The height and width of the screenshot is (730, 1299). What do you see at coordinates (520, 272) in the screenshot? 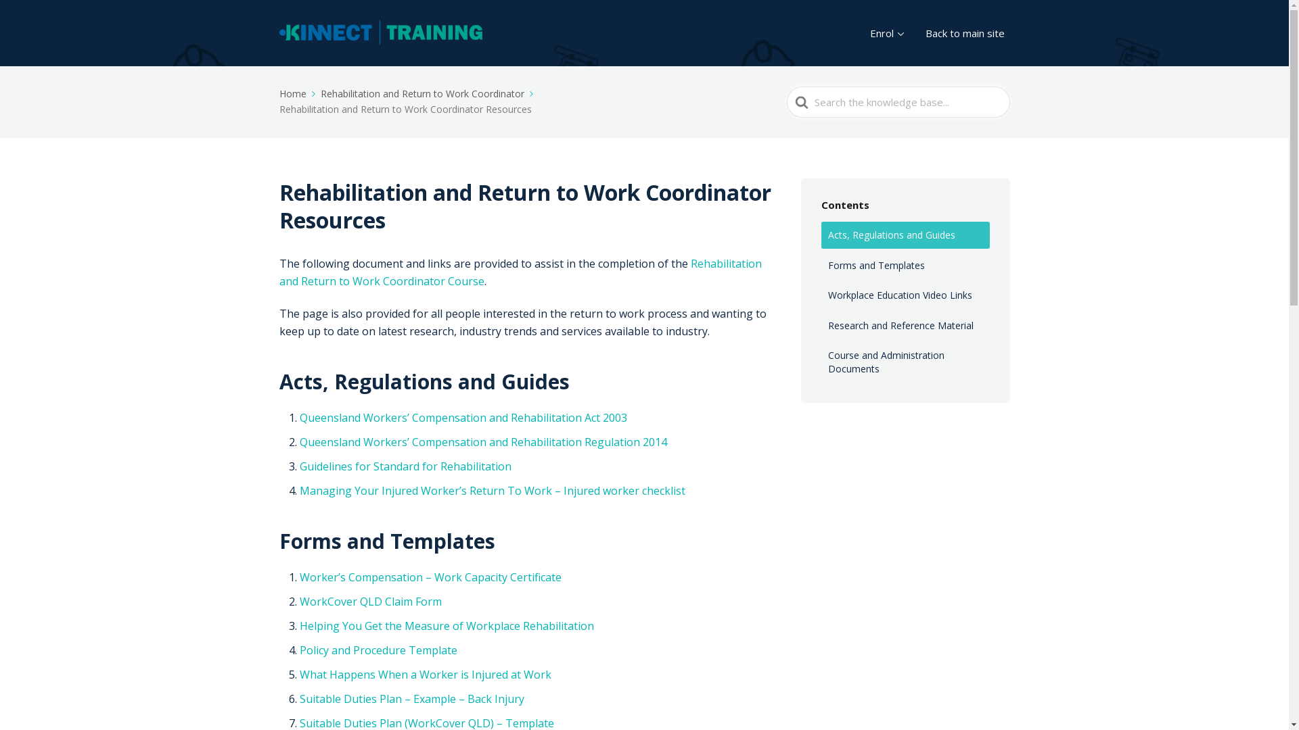
I see `Rehabilitation and Return to Work Coordinator Course` at bounding box center [520, 272].